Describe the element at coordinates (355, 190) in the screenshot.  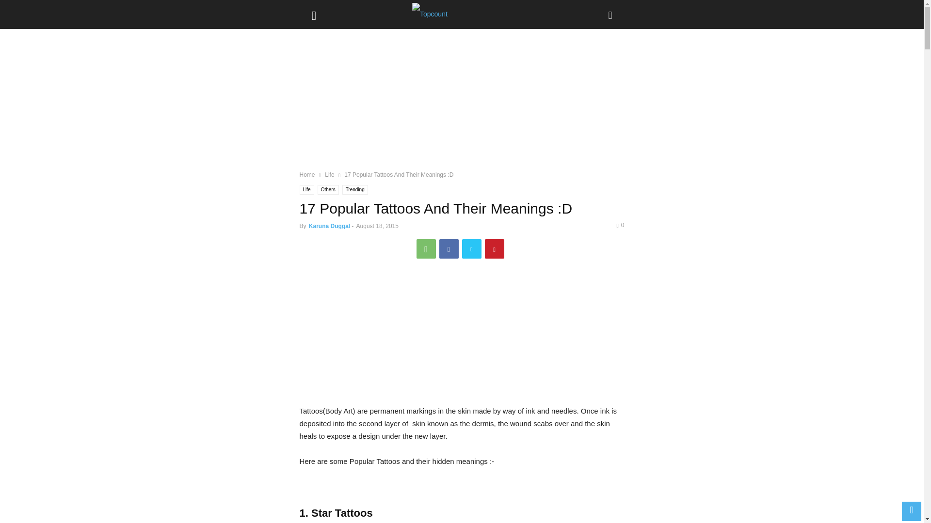
I see `Trending` at that location.